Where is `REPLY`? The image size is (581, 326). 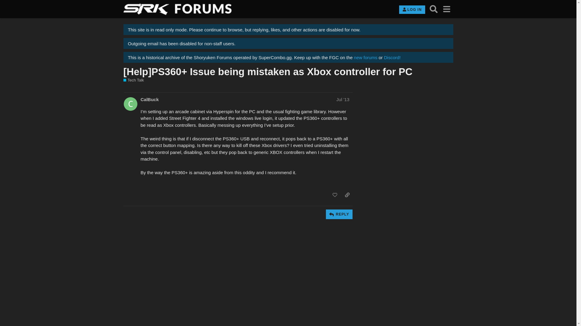
REPLY is located at coordinates (339, 214).